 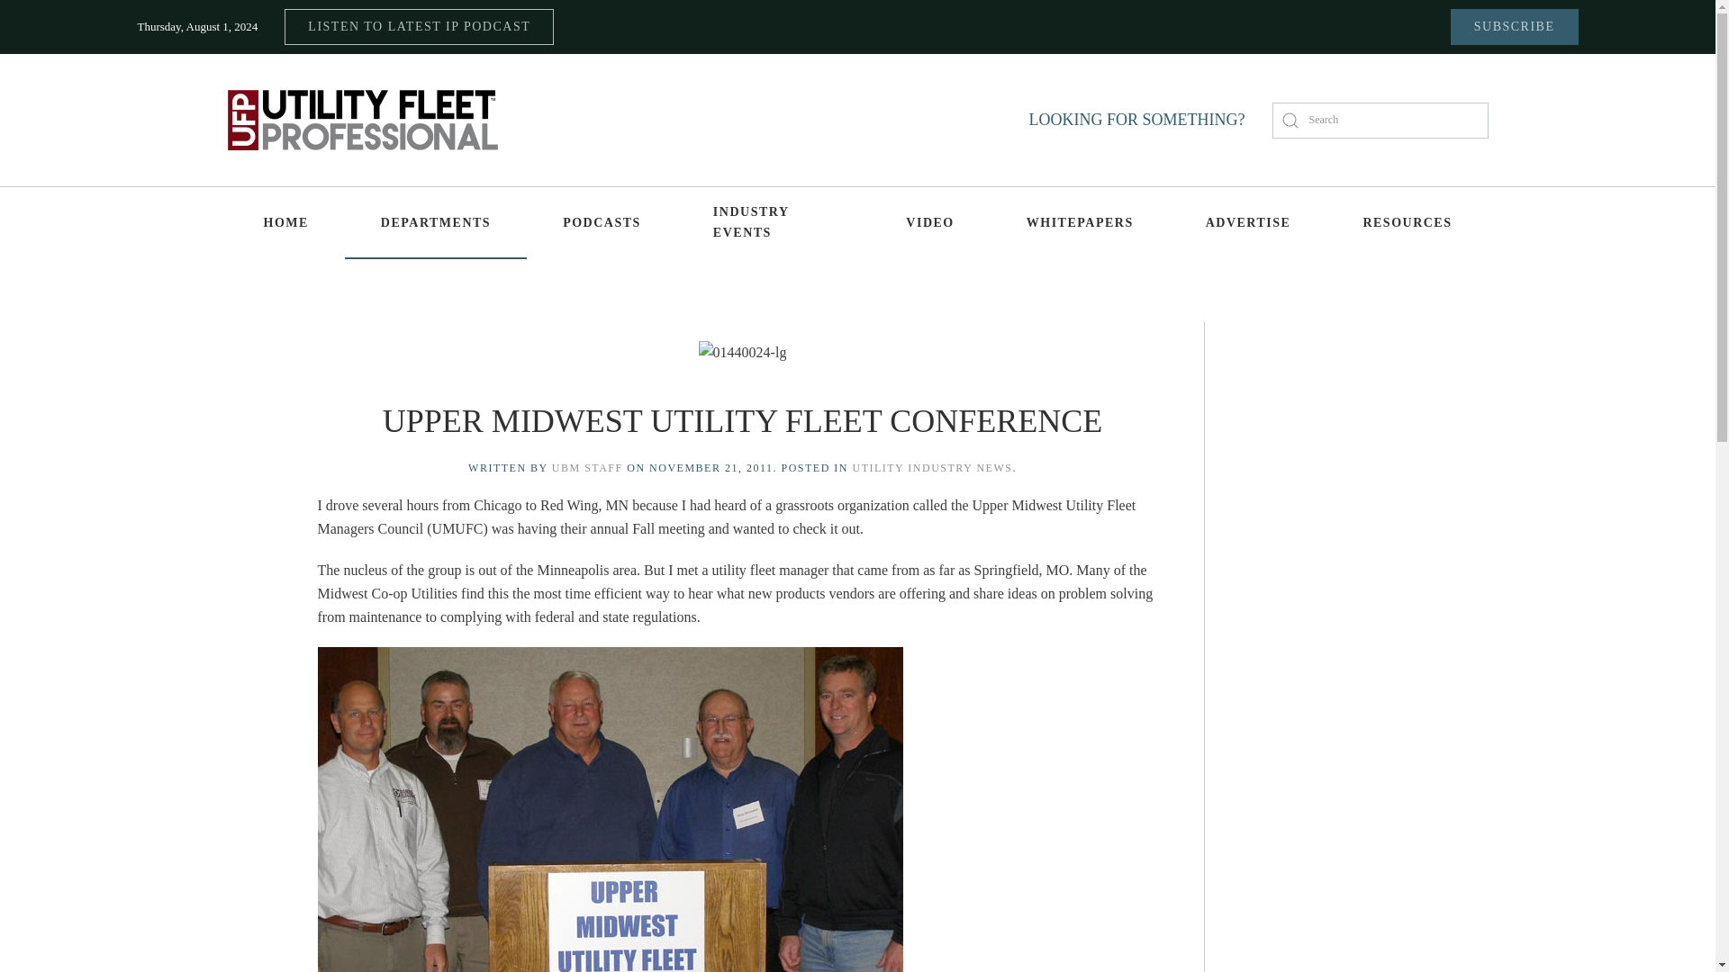 I want to click on DEPARTMENTS, so click(x=436, y=223).